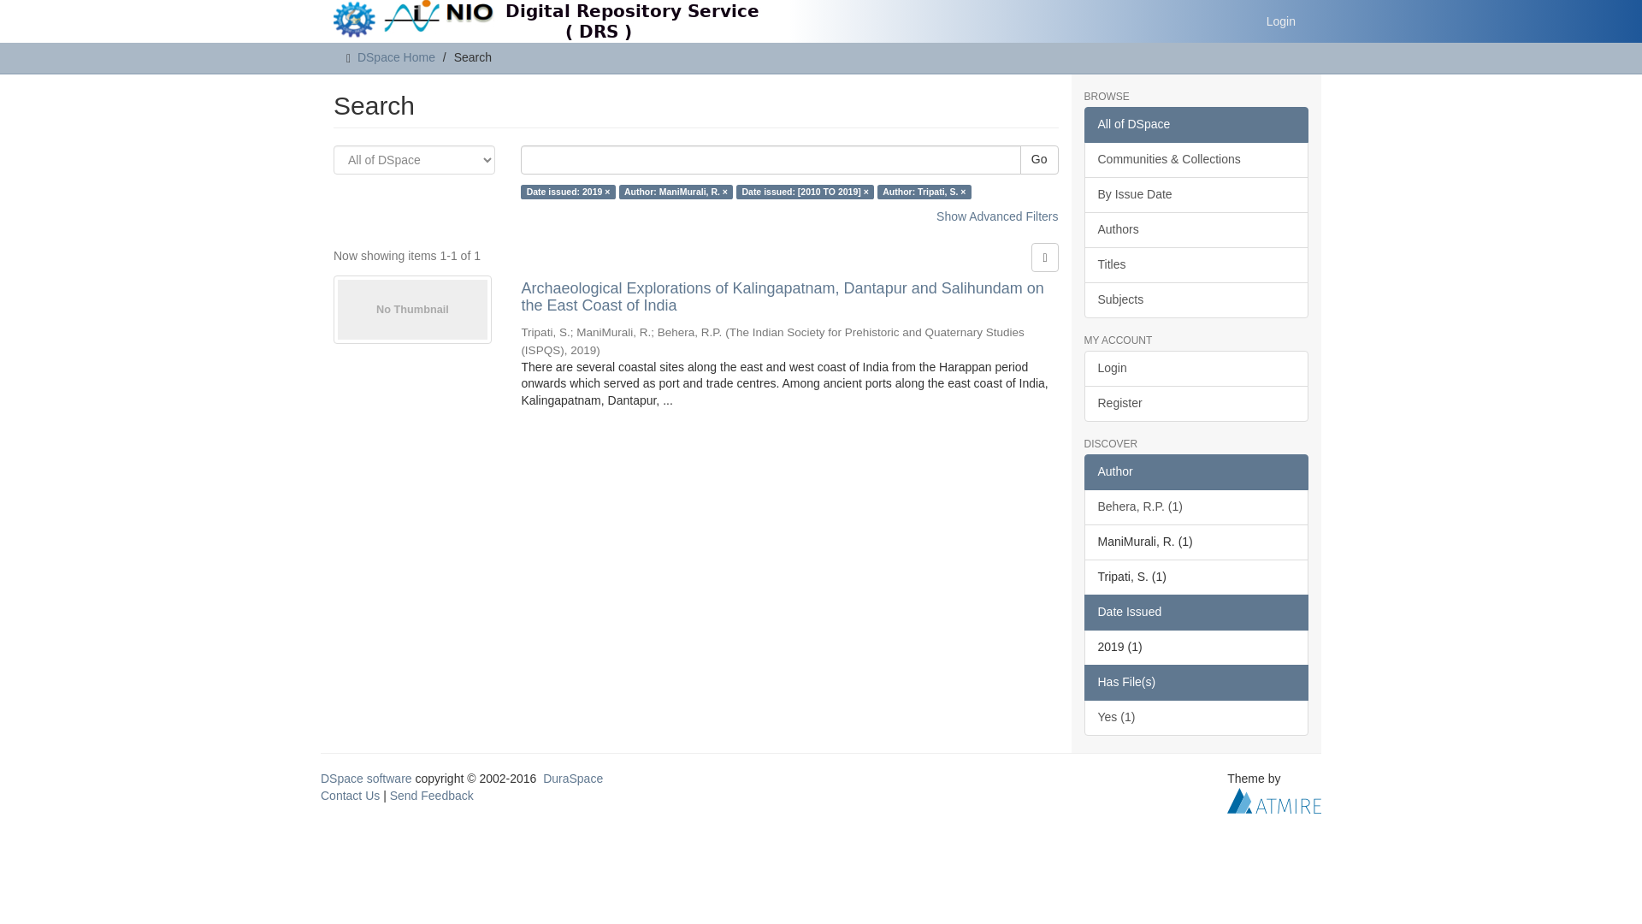 This screenshot has width=1642, height=924. What do you see at coordinates (1274, 799) in the screenshot?
I see `Atmire NV` at bounding box center [1274, 799].